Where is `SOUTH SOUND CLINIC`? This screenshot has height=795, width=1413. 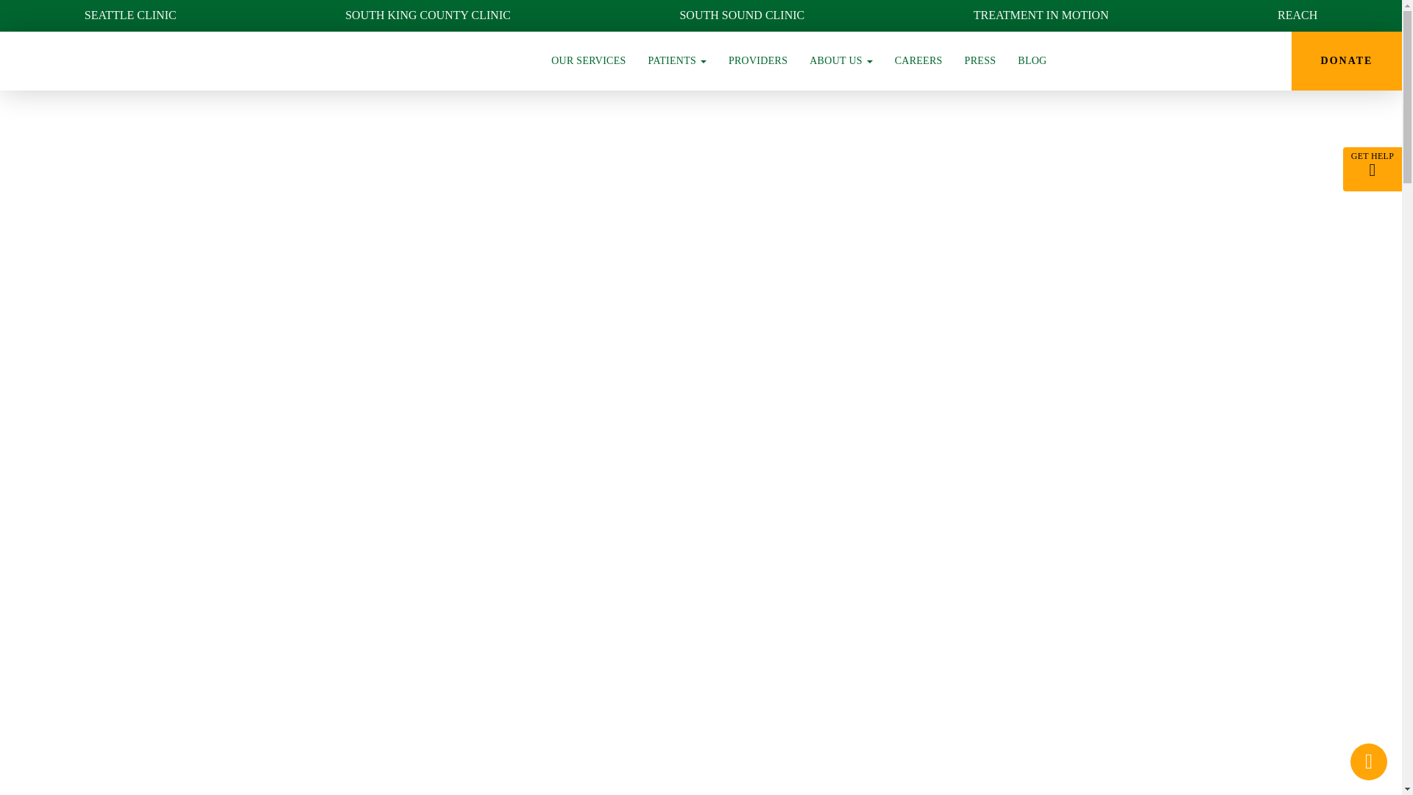 SOUTH SOUND CLINIC is located at coordinates (742, 16).